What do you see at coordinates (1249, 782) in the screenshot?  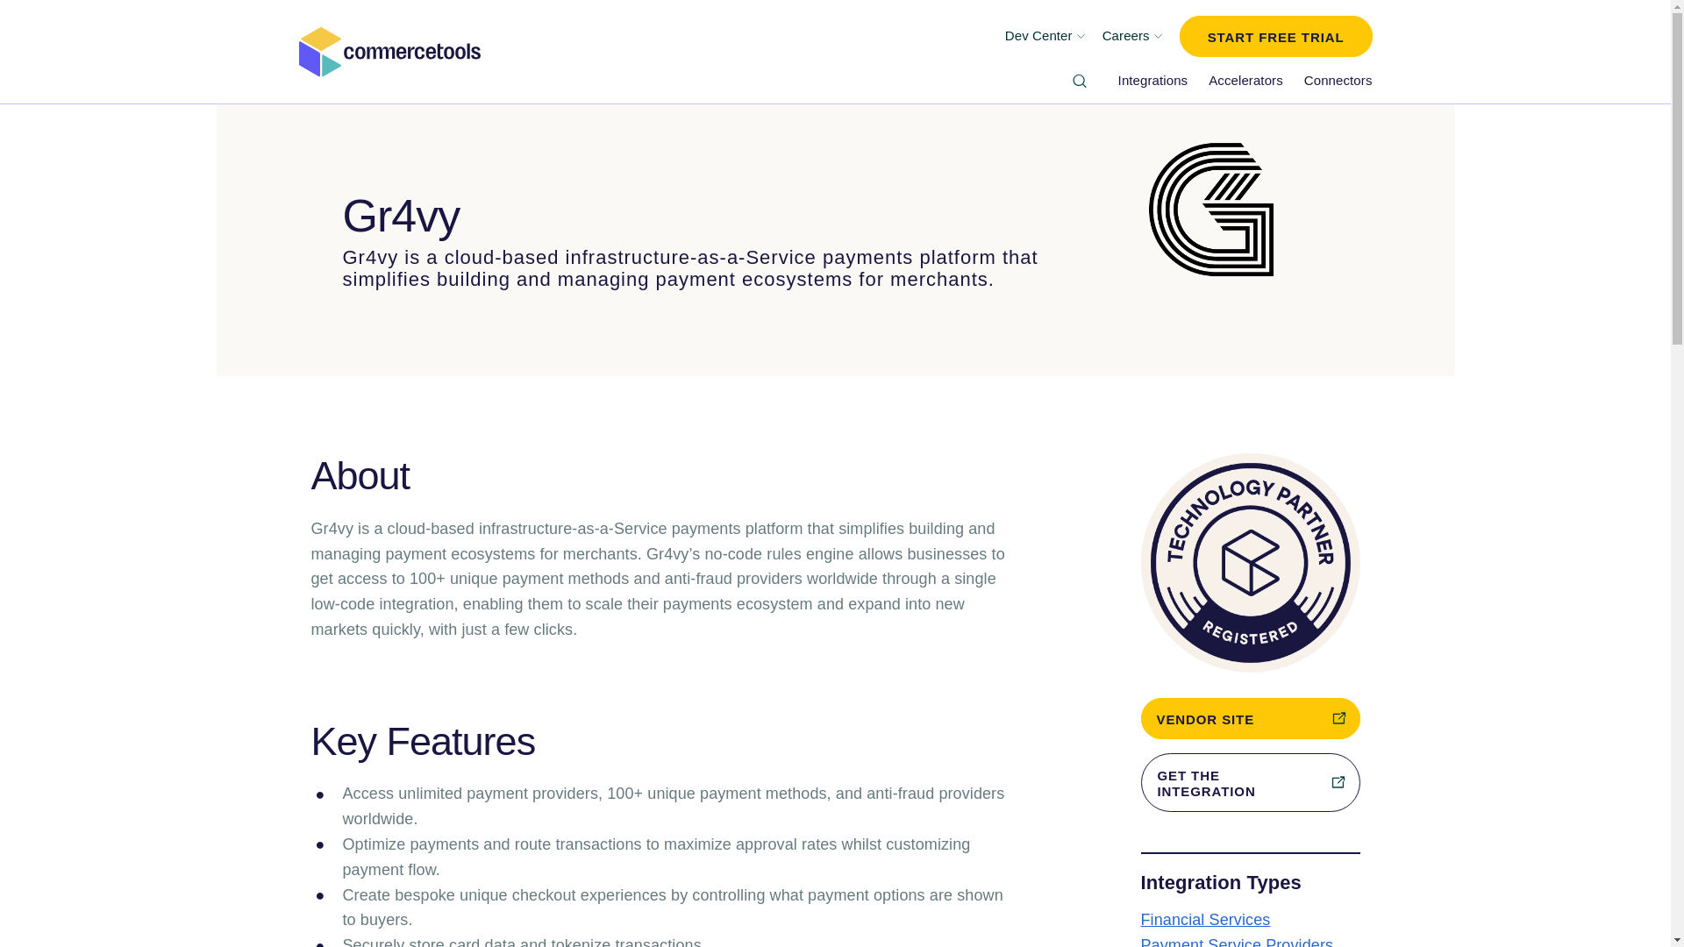 I see `Get the Integration` at bounding box center [1249, 782].